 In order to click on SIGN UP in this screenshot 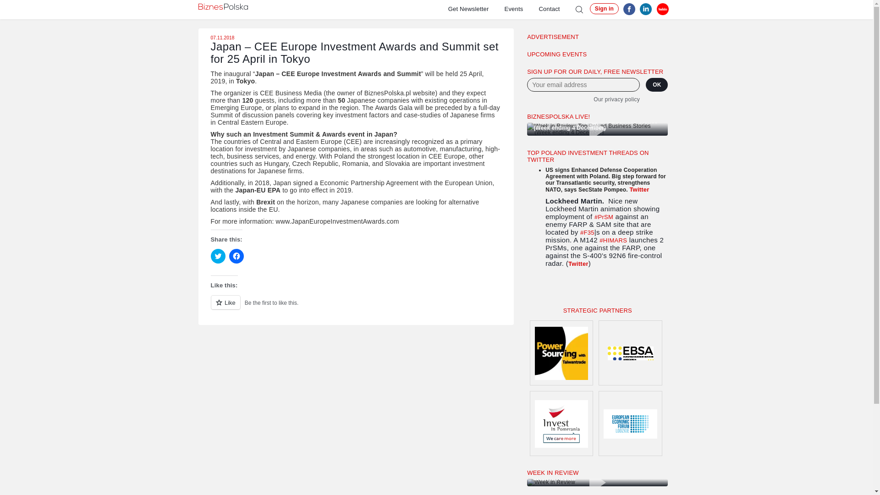, I will do `click(551, 290)`.